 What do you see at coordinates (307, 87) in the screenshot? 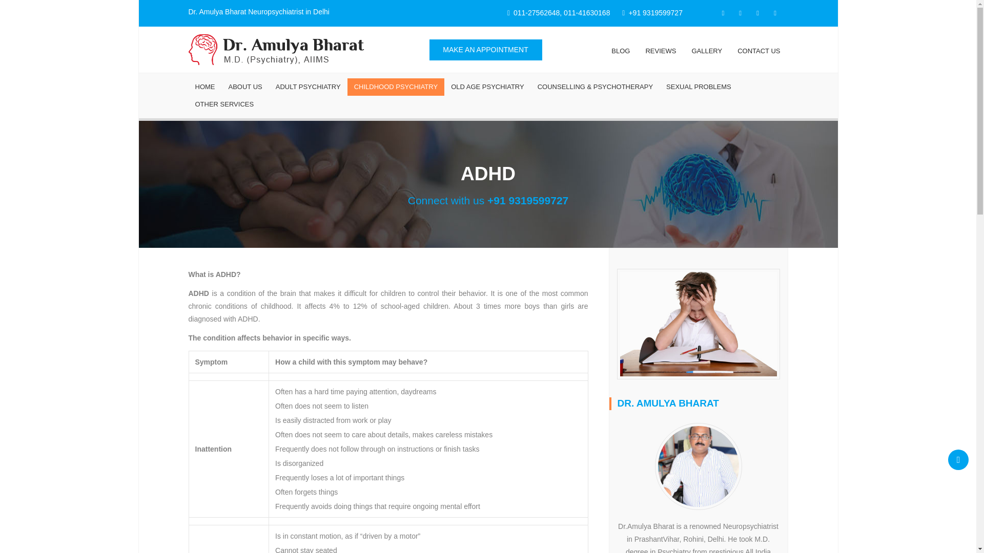
I see `ADULT PSYCHIATRY` at bounding box center [307, 87].